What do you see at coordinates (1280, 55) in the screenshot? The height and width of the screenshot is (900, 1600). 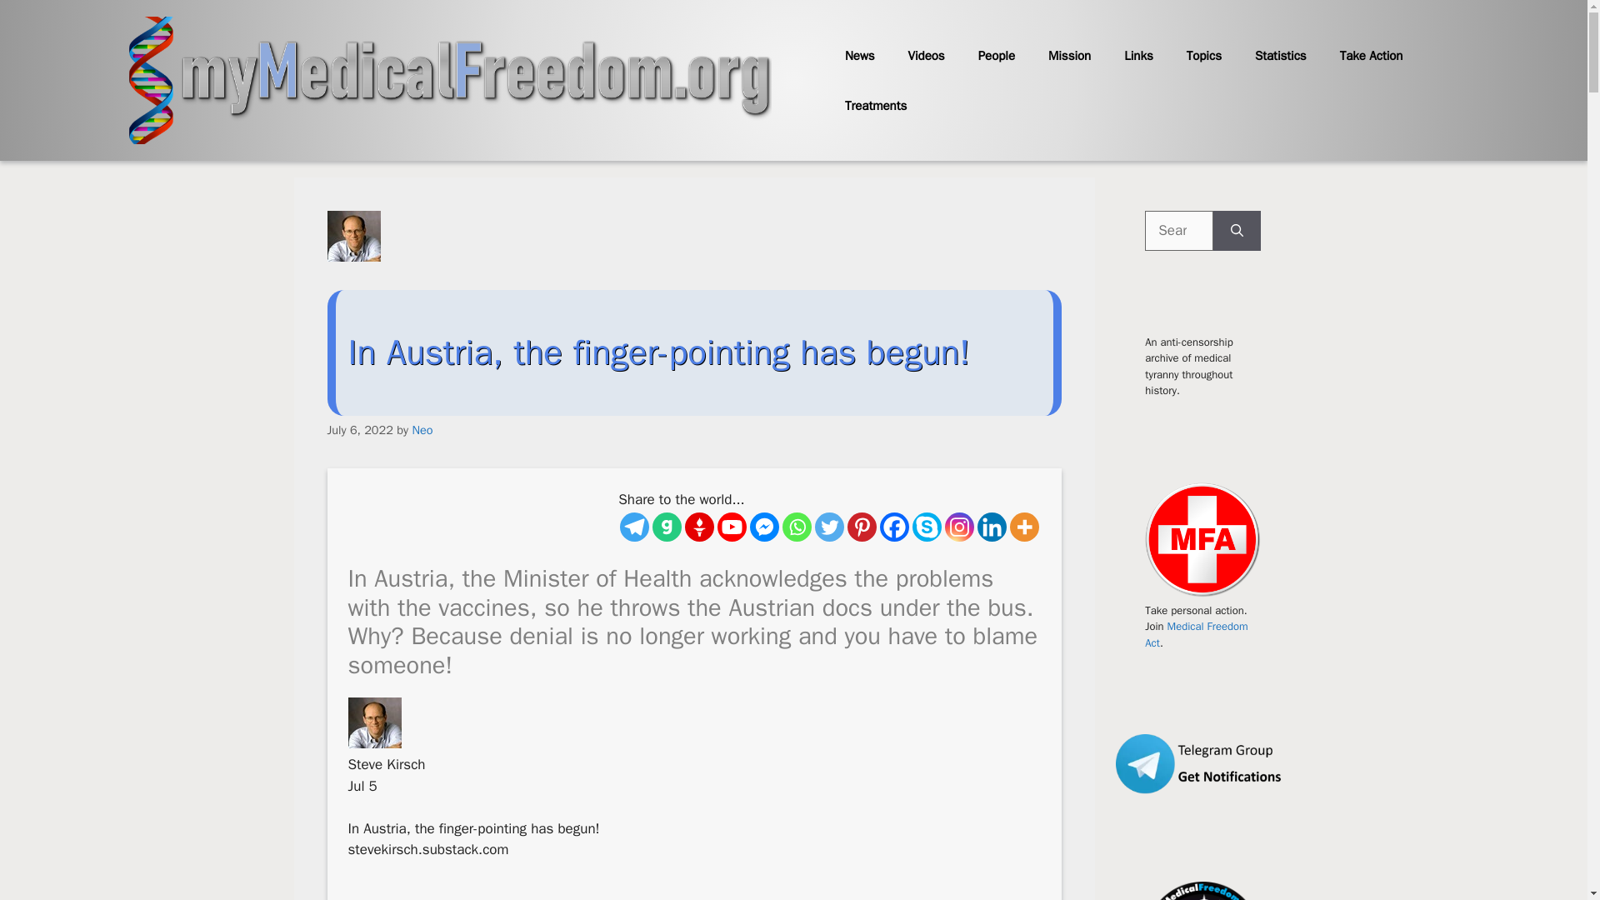 I see `Statistics` at bounding box center [1280, 55].